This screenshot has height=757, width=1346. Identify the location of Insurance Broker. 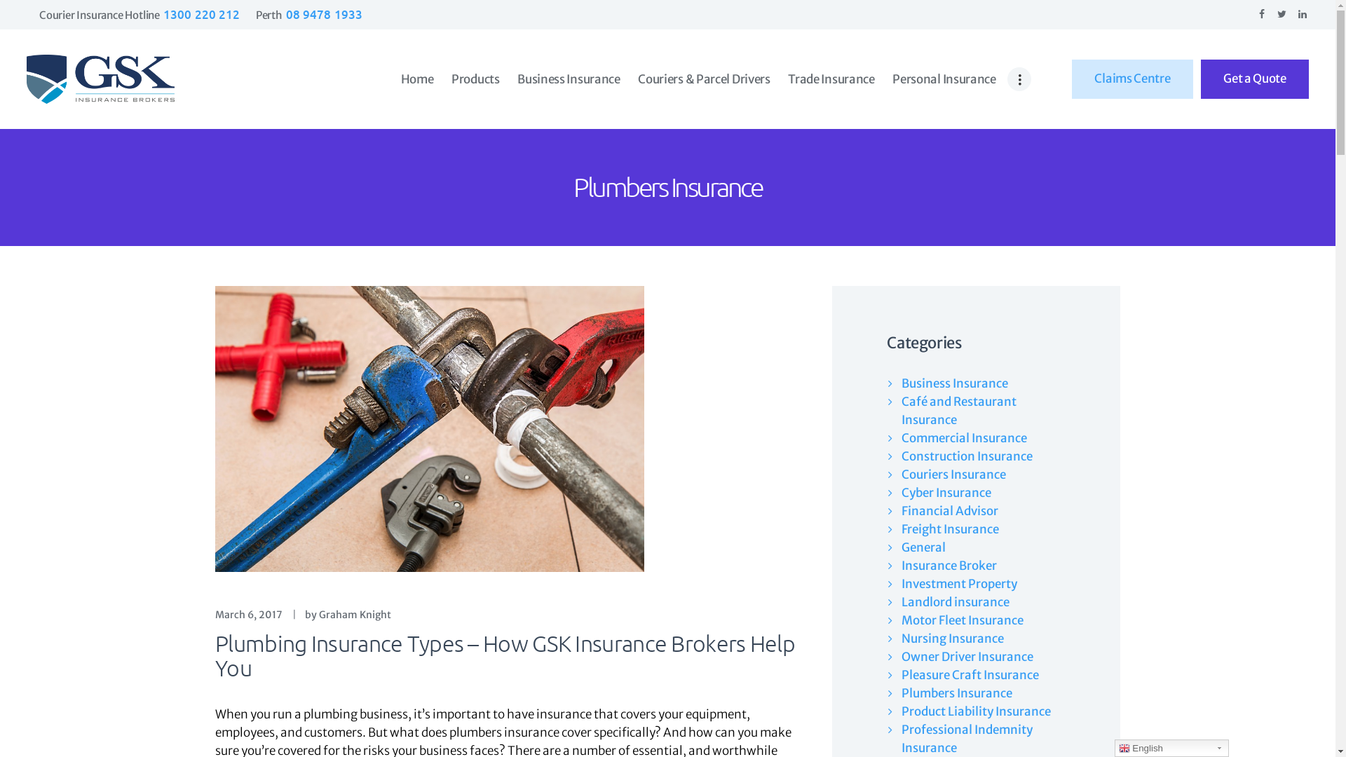
(949, 566).